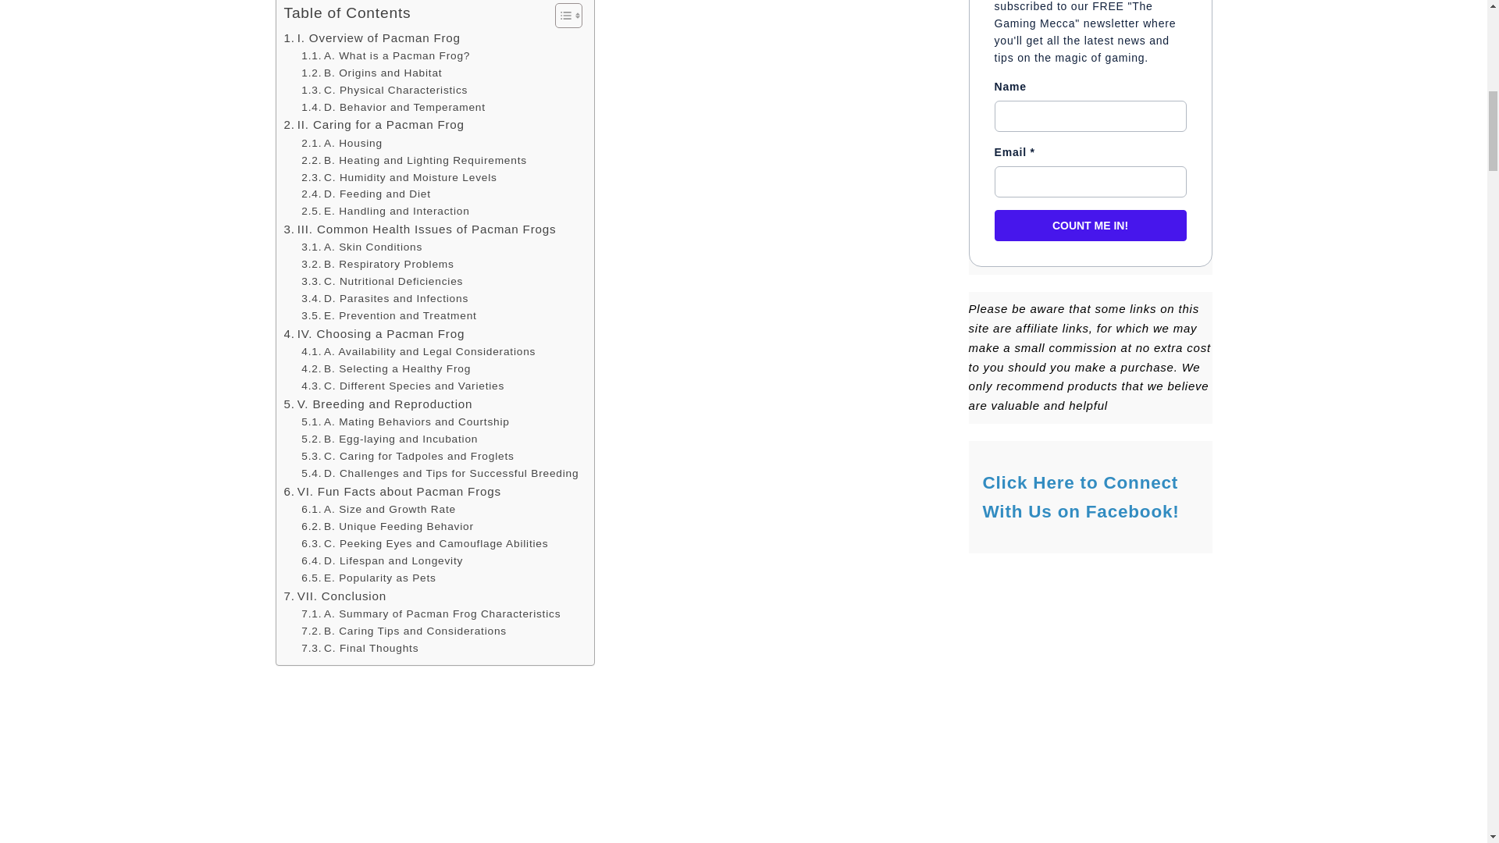 The width and height of the screenshot is (1499, 843). Describe the element at coordinates (365, 194) in the screenshot. I see `D. Feeding and Diet` at that location.